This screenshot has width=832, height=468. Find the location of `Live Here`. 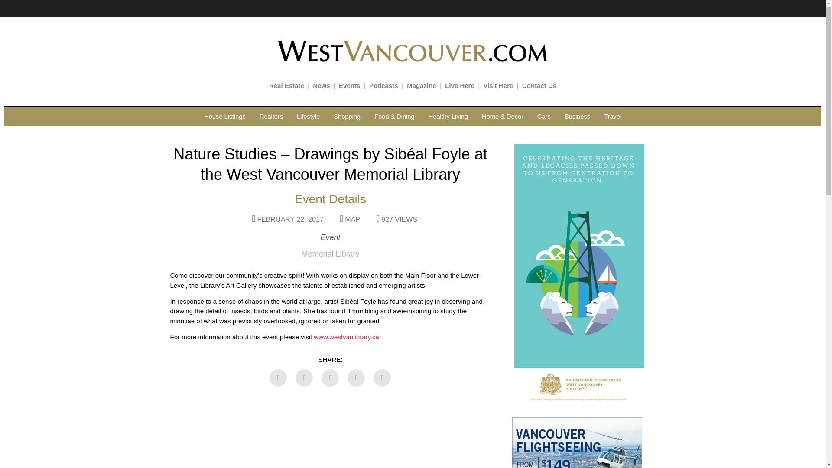

Live Here is located at coordinates (459, 86).